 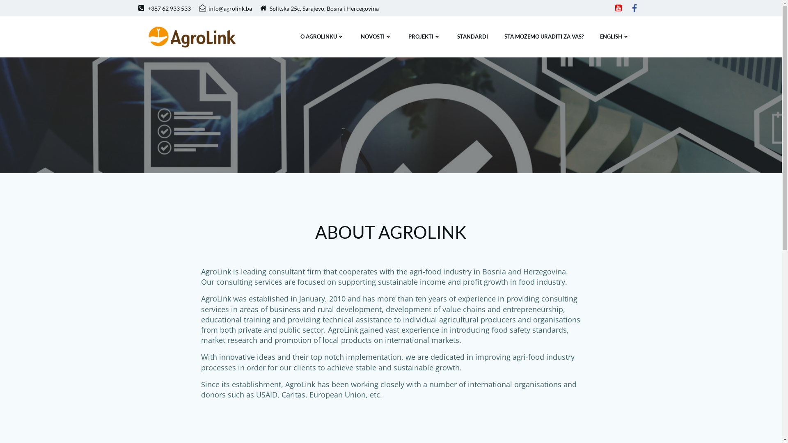 What do you see at coordinates (615, 37) in the screenshot?
I see `ENGLISH` at bounding box center [615, 37].